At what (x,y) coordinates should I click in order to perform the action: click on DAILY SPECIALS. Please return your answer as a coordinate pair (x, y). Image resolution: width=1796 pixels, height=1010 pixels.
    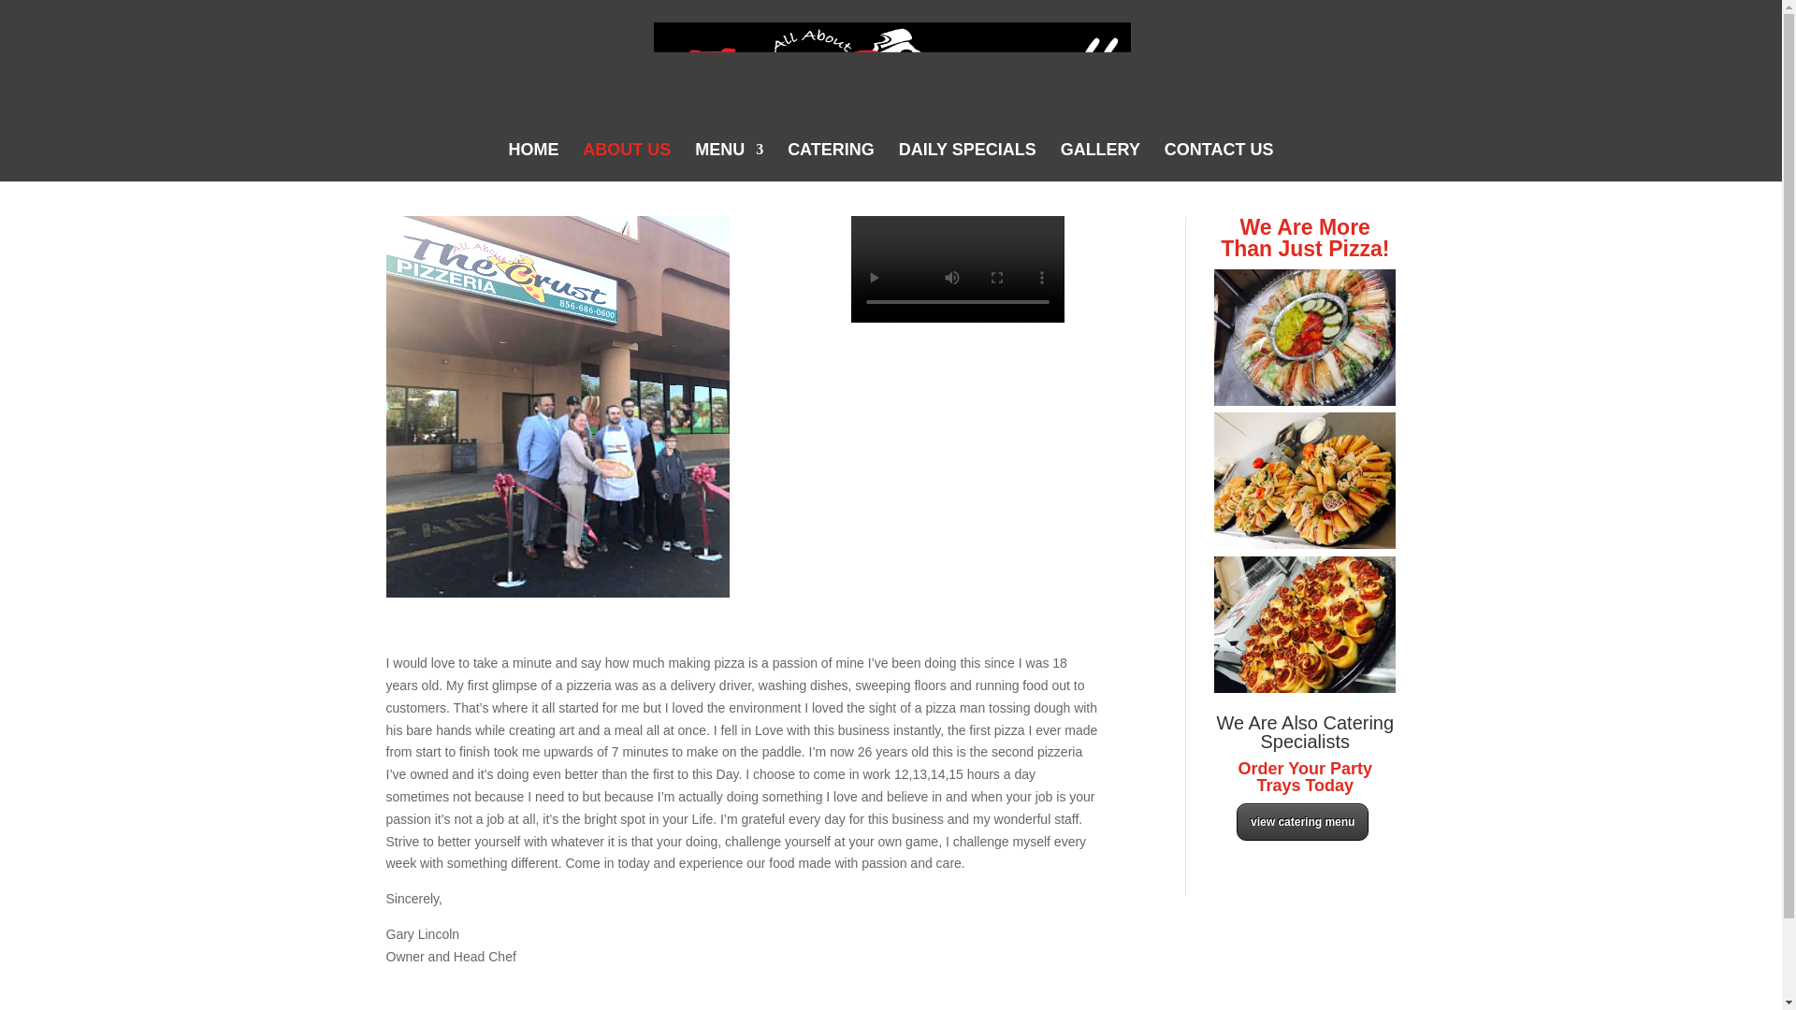
    Looking at the image, I should click on (967, 163).